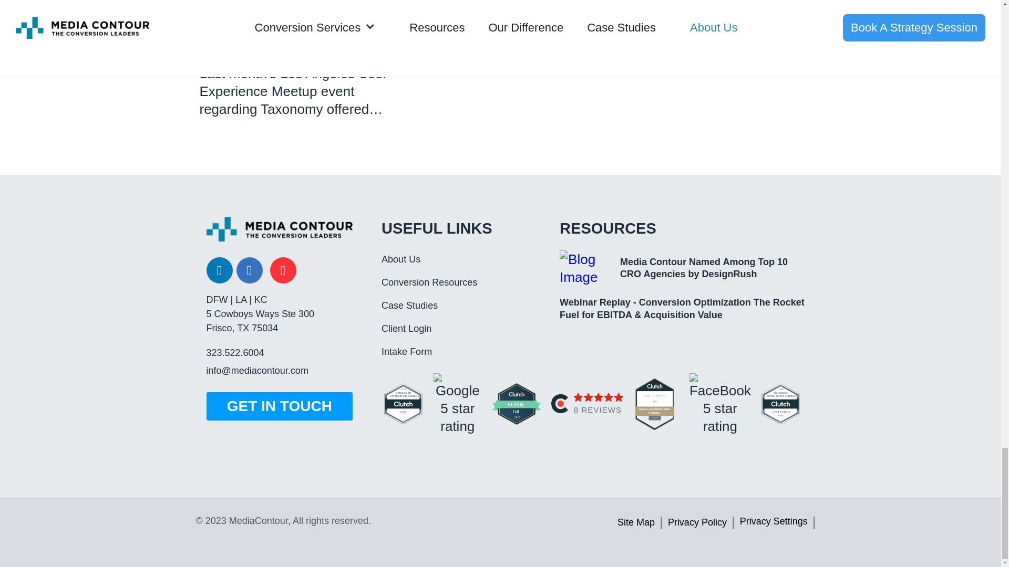  I want to click on Los Angeles User Experience Meetup, so click(293, 82).